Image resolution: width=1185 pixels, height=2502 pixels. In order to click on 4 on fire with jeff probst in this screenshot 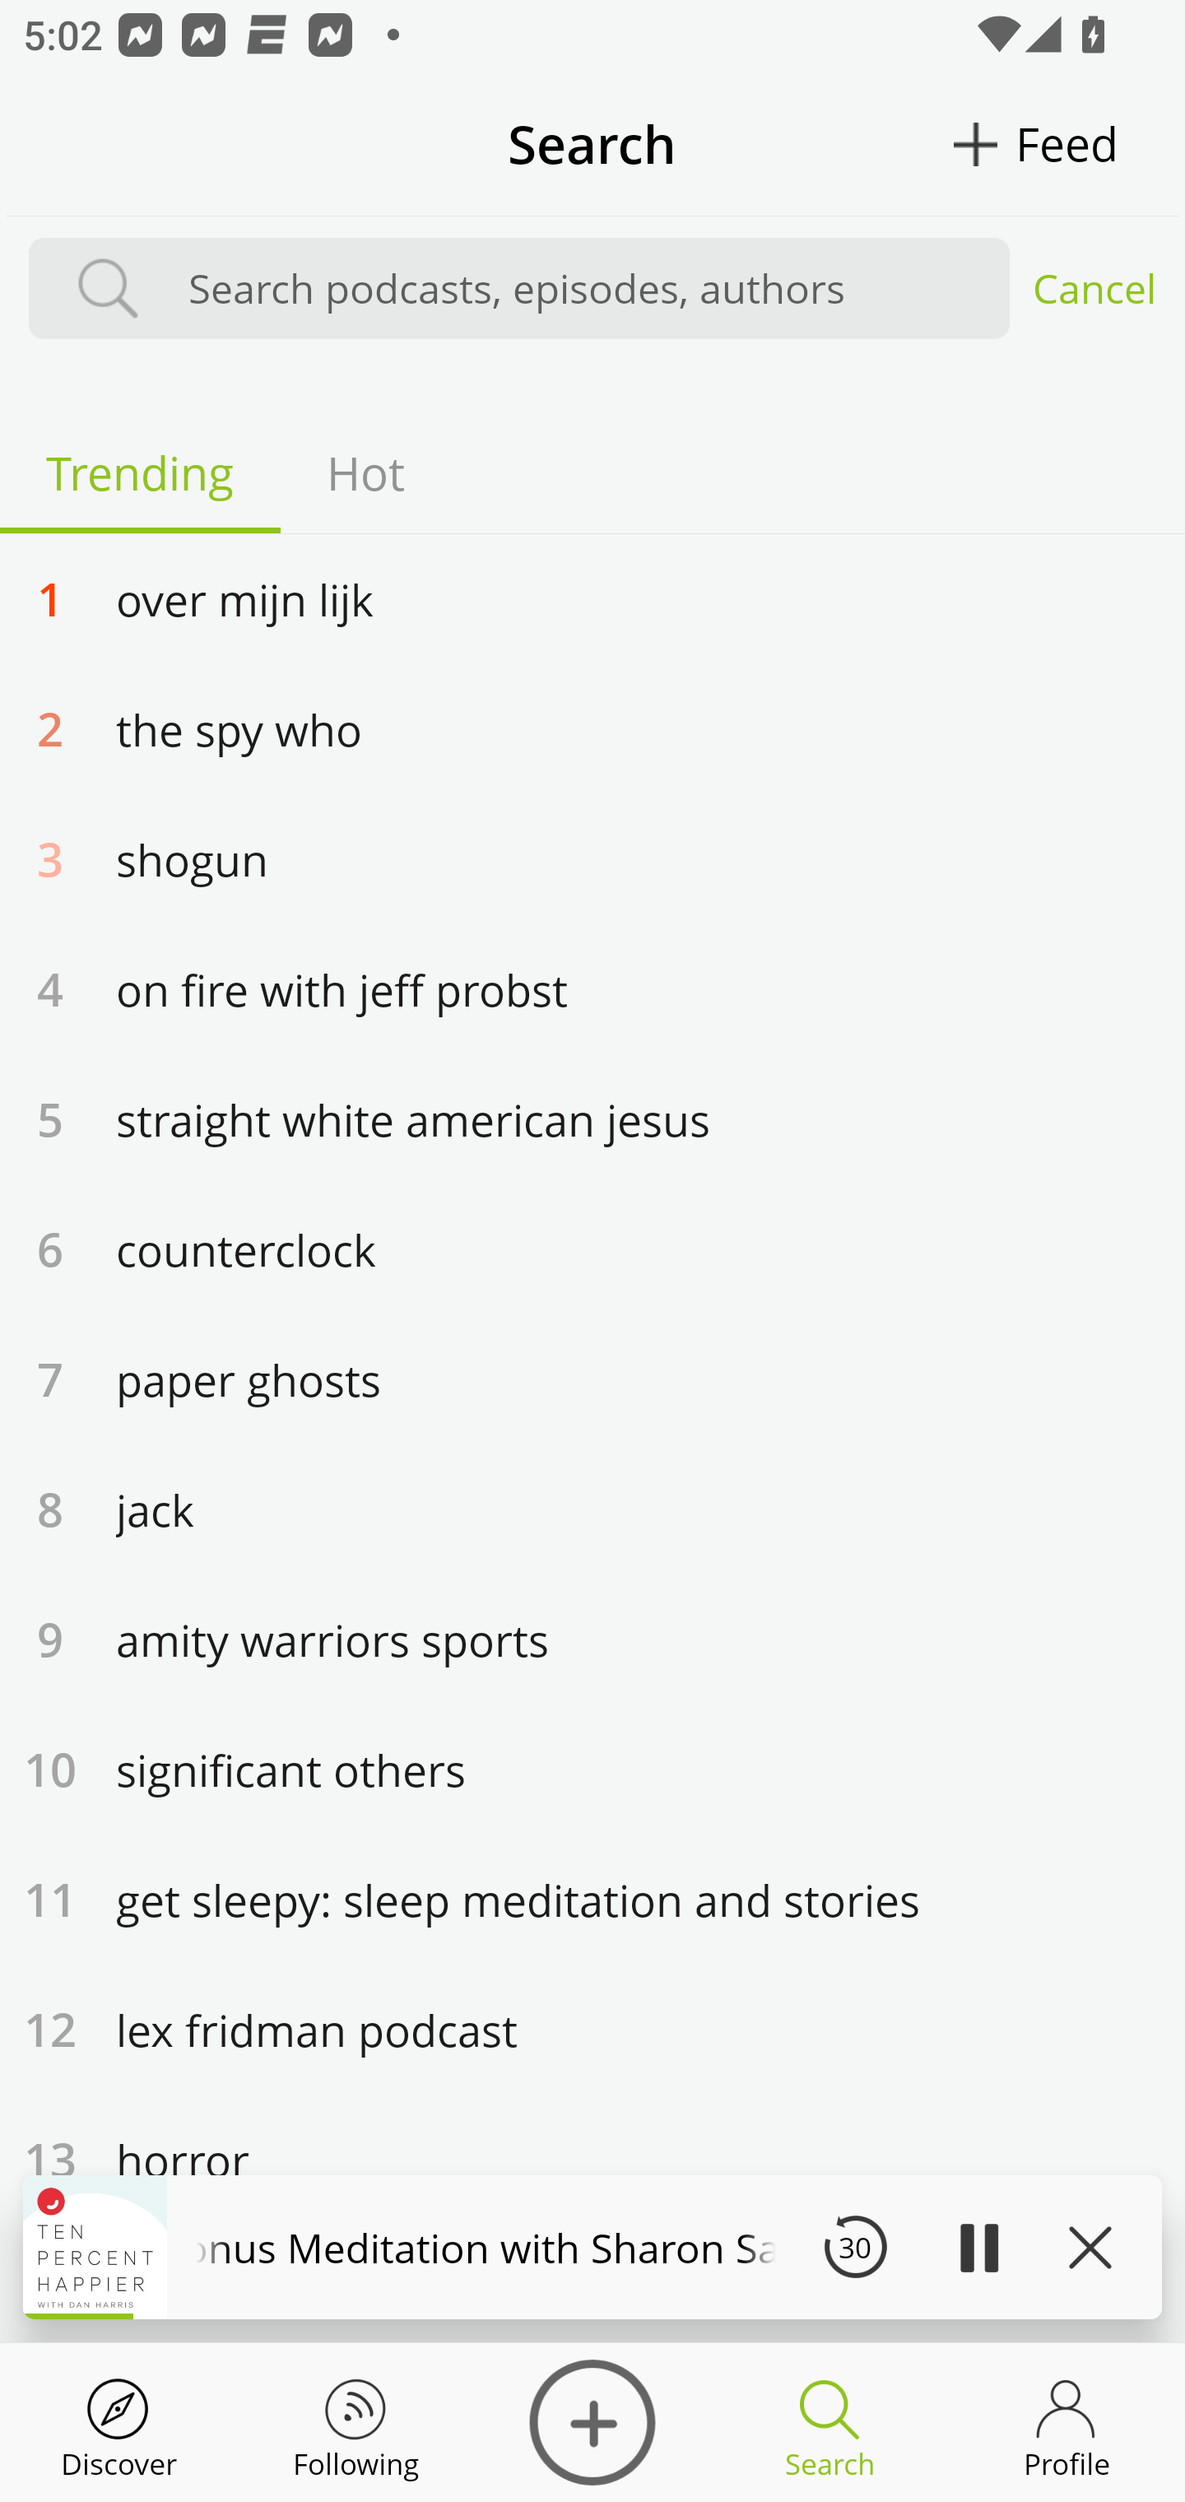, I will do `click(592, 988)`.